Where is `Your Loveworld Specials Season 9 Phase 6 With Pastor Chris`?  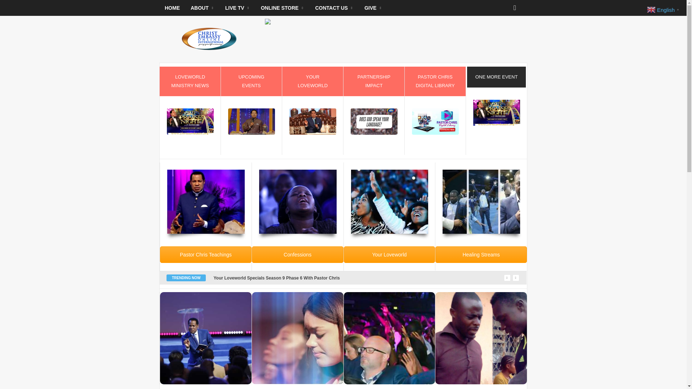
Your Loveworld Specials Season 9 Phase 6 With Pastor Chris is located at coordinates (276, 278).